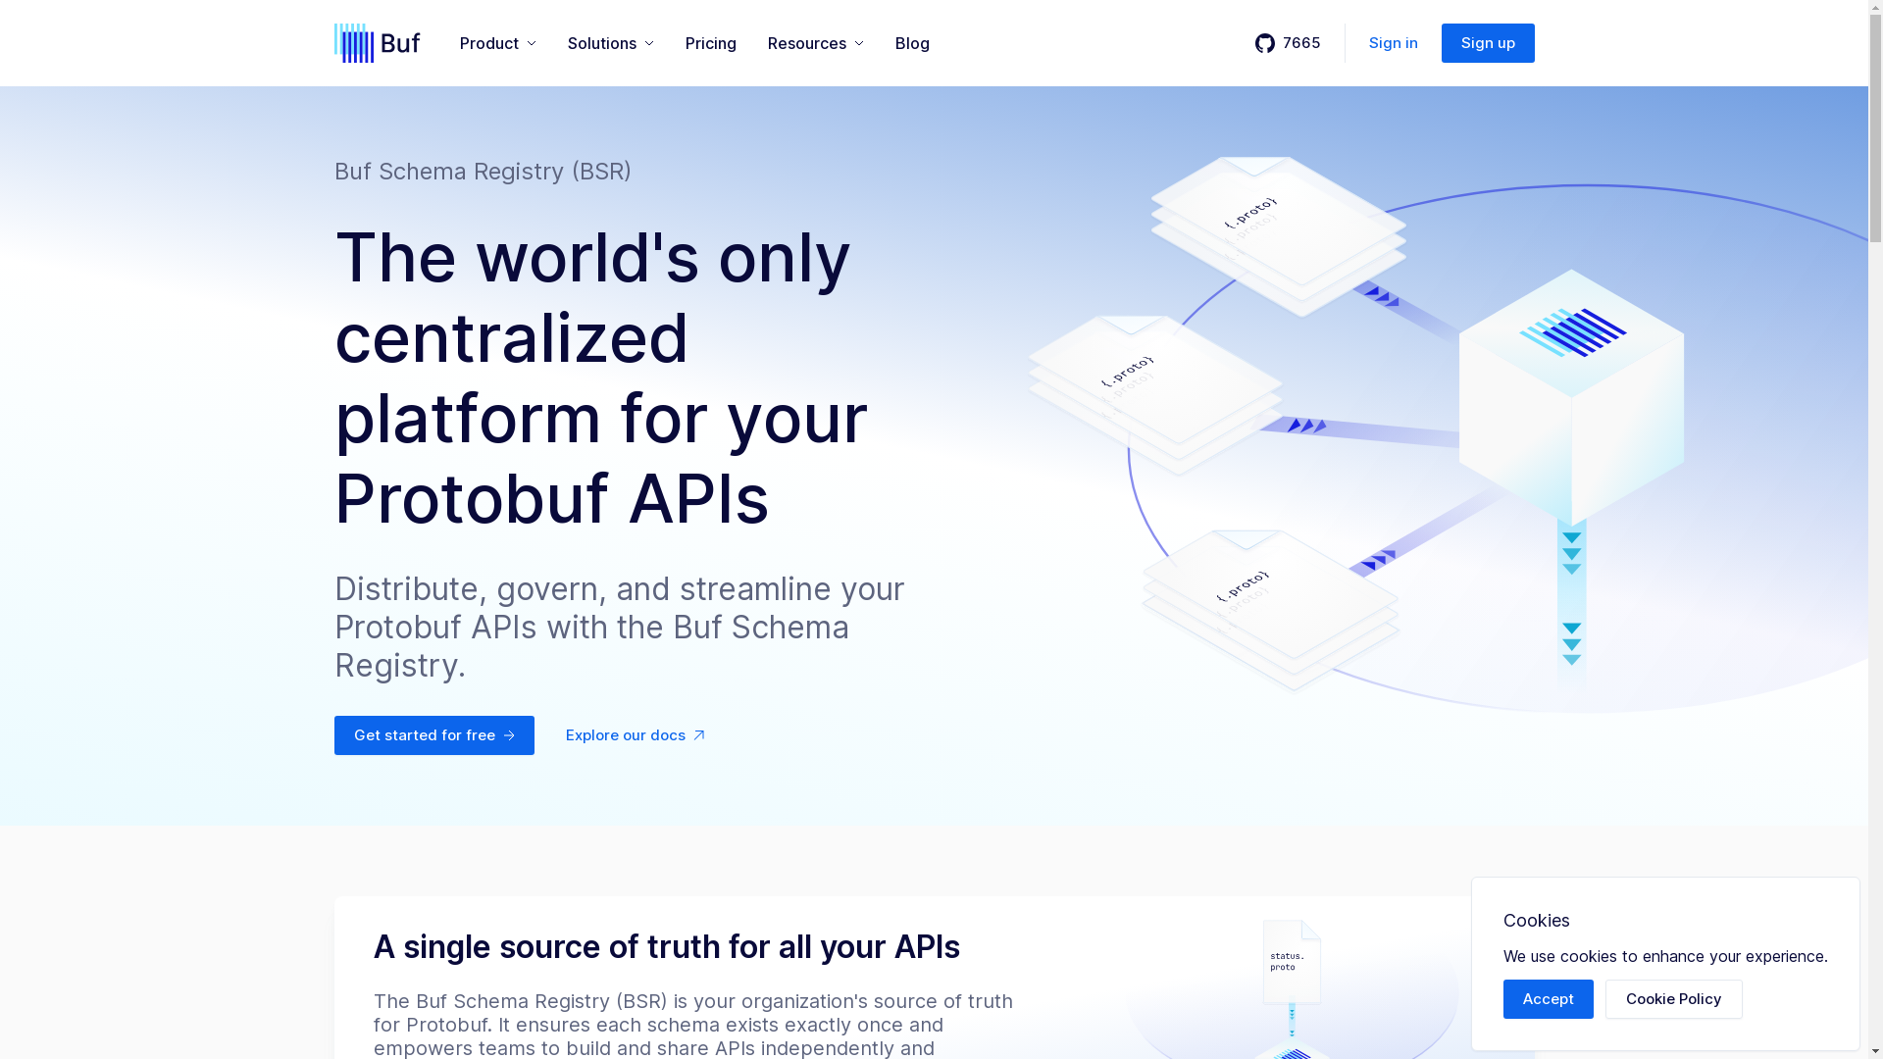  Describe the element at coordinates (1394, 43) in the screenshot. I see `Sign in` at that location.